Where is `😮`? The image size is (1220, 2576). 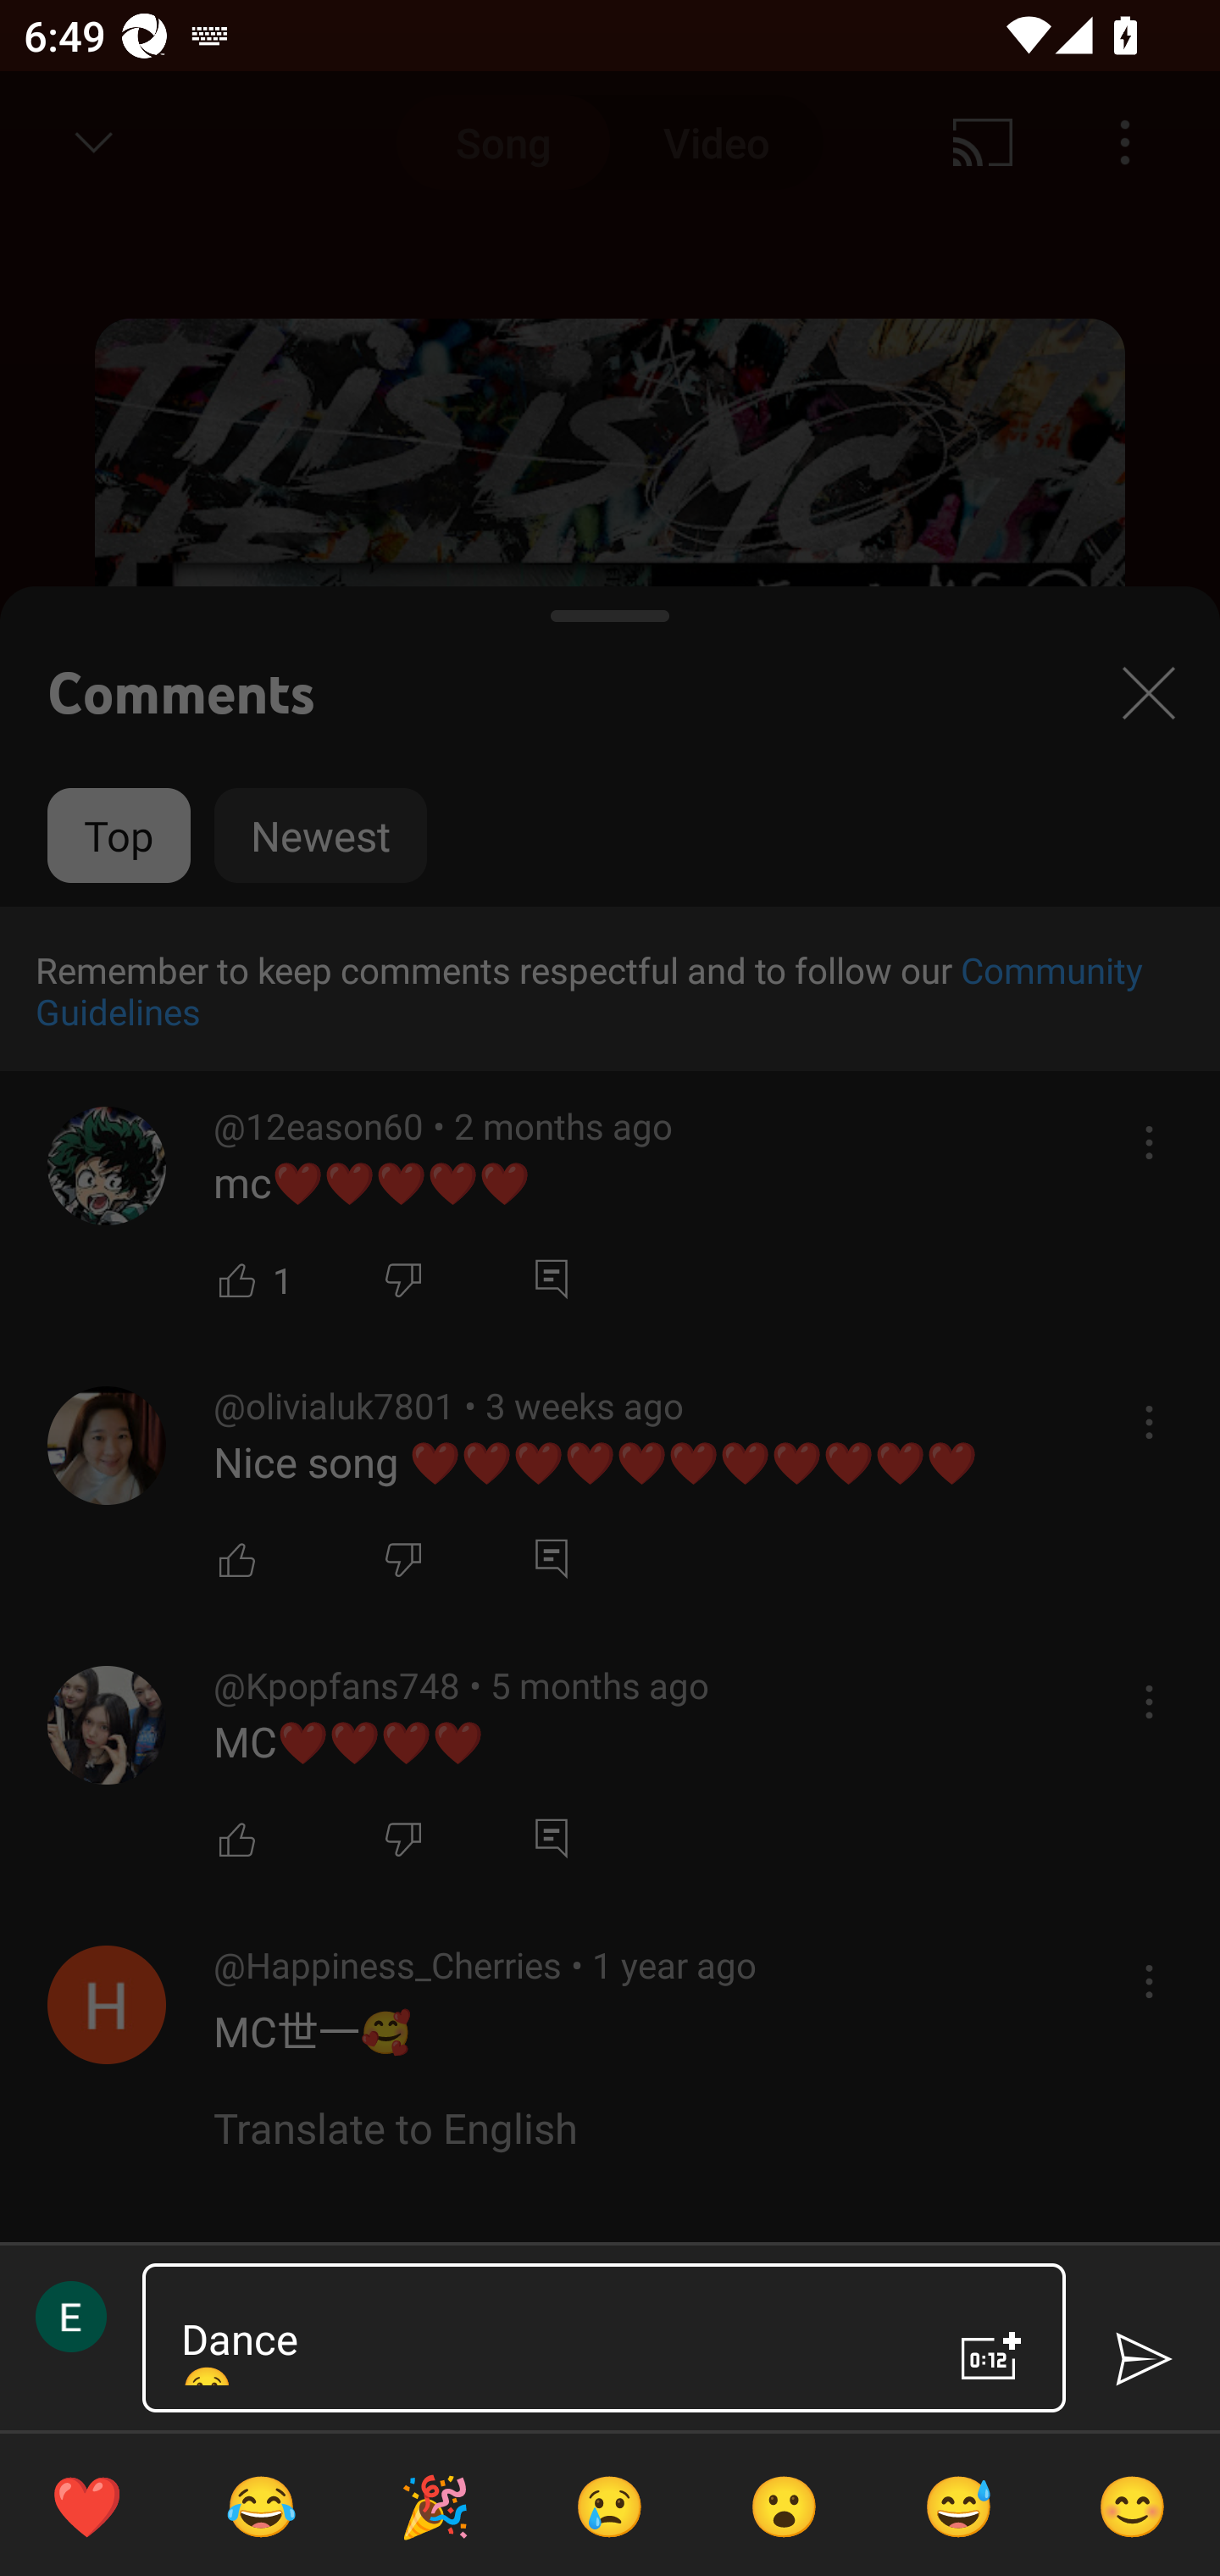
😮 is located at coordinates (785, 2505).